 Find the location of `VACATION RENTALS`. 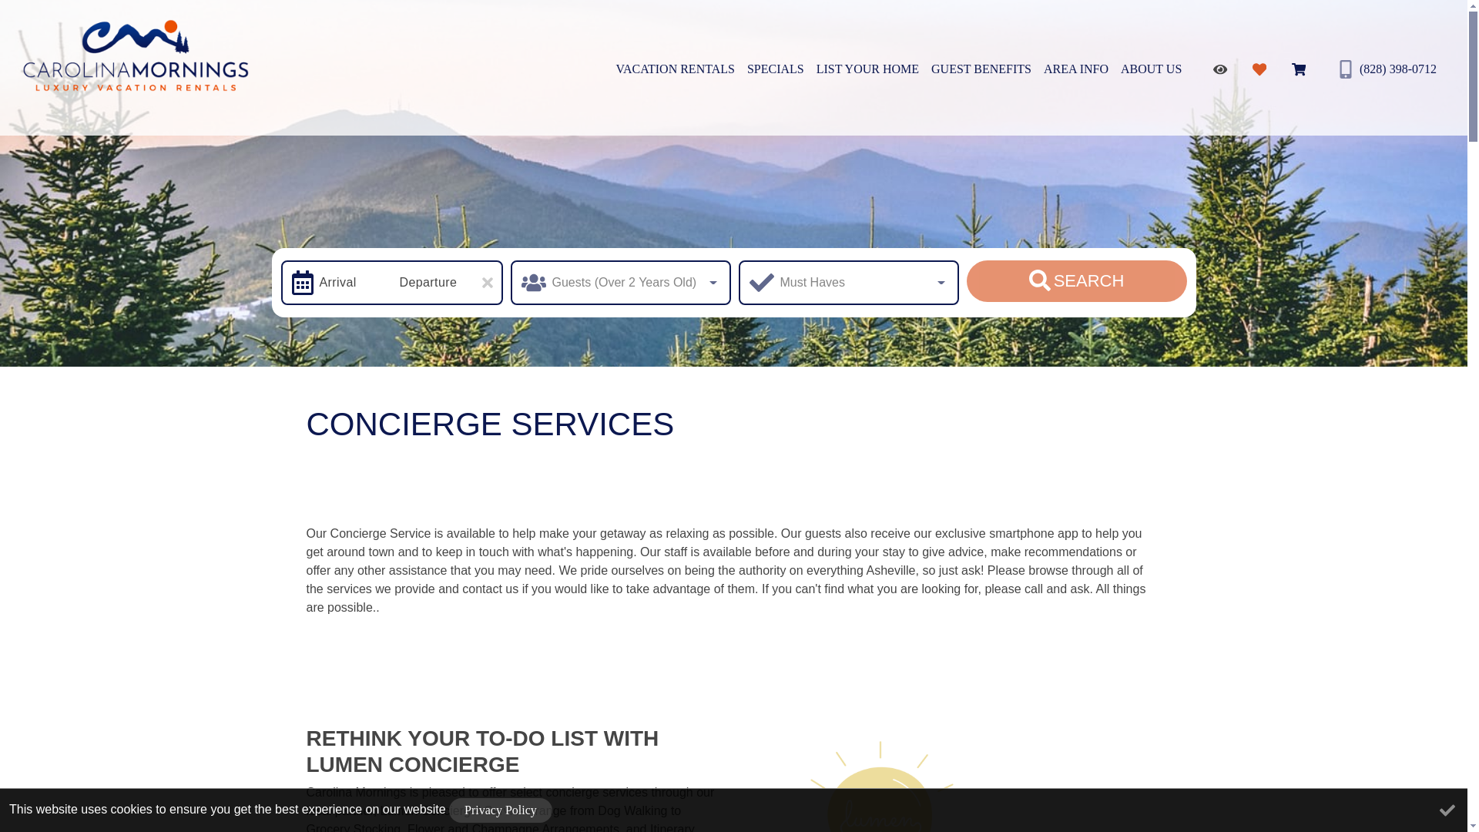

VACATION RENTALS is located at coordinates (675, 69).